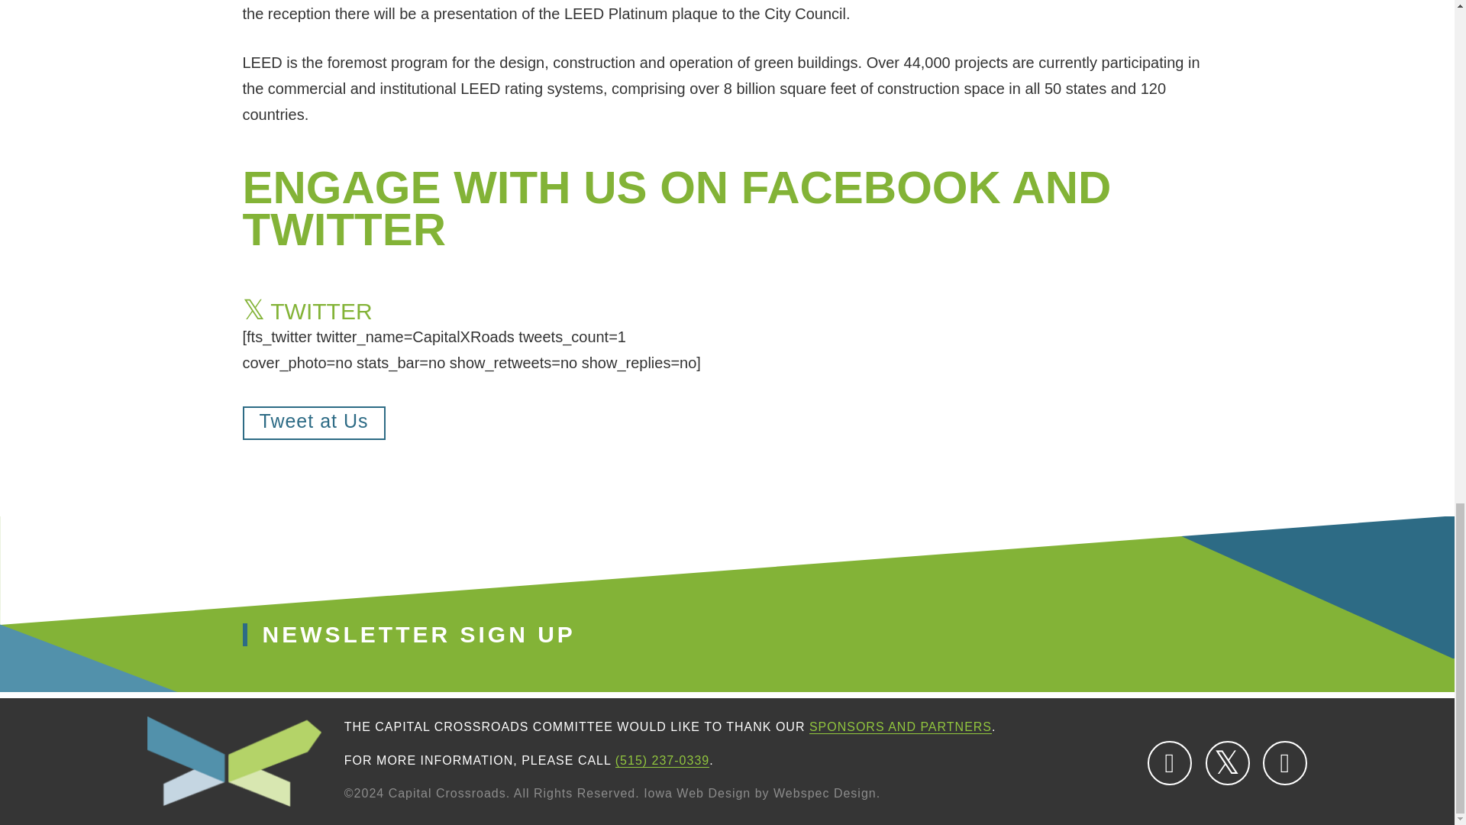  What do you see at coordinates (696, 793) in the screenshot?
I see `Iowa Web Design` at bounding box center [696, 793].